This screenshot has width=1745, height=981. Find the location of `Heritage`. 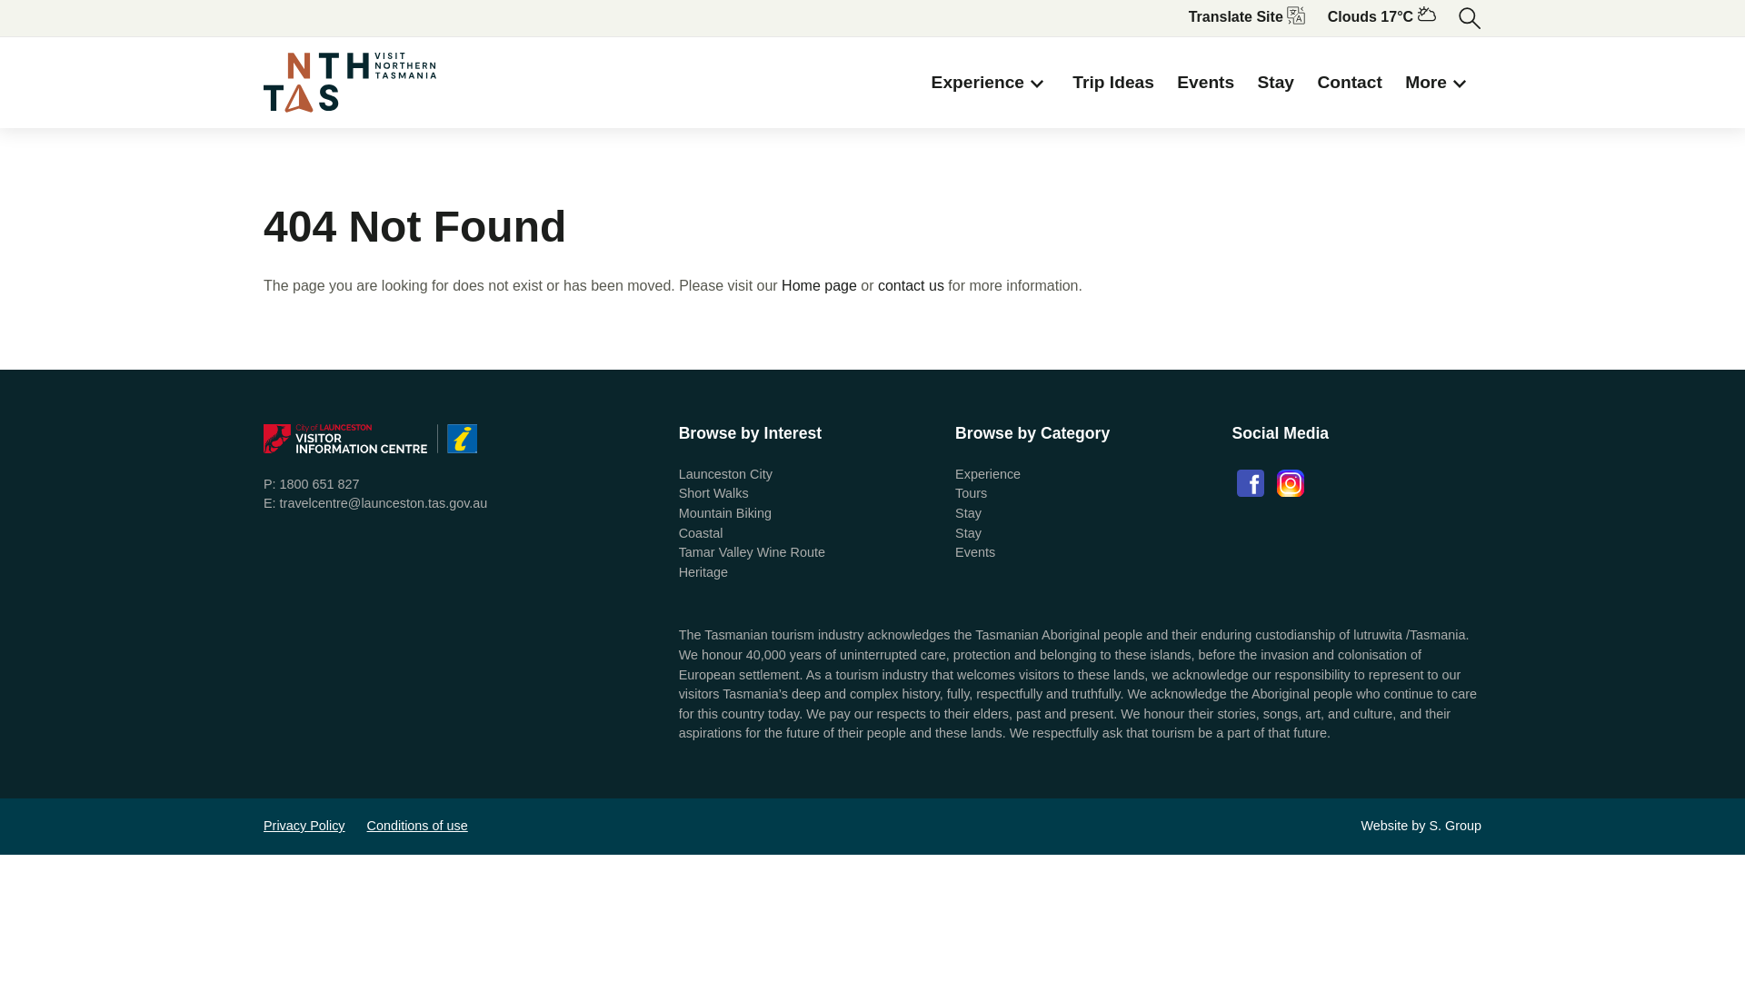

Heritage is located at coordinates (703, 572).